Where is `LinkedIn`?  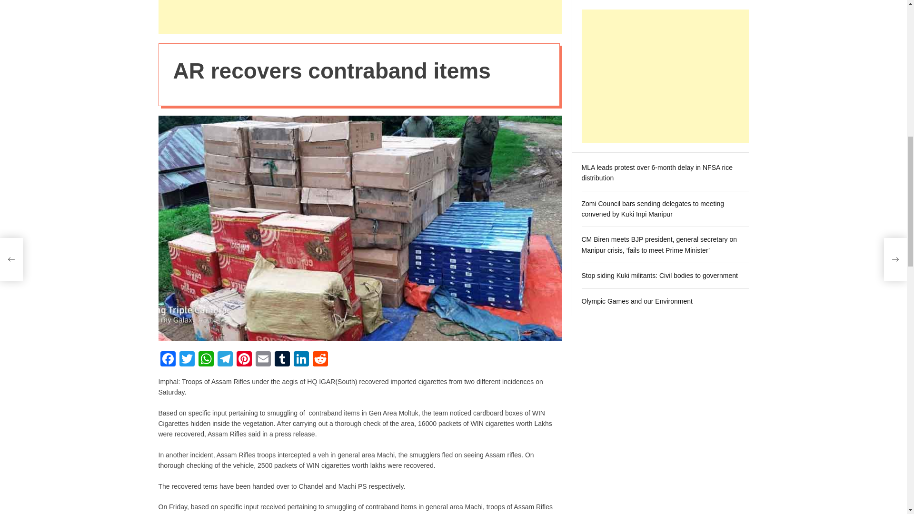 LinkedIn is located at coordinates (301, 360).